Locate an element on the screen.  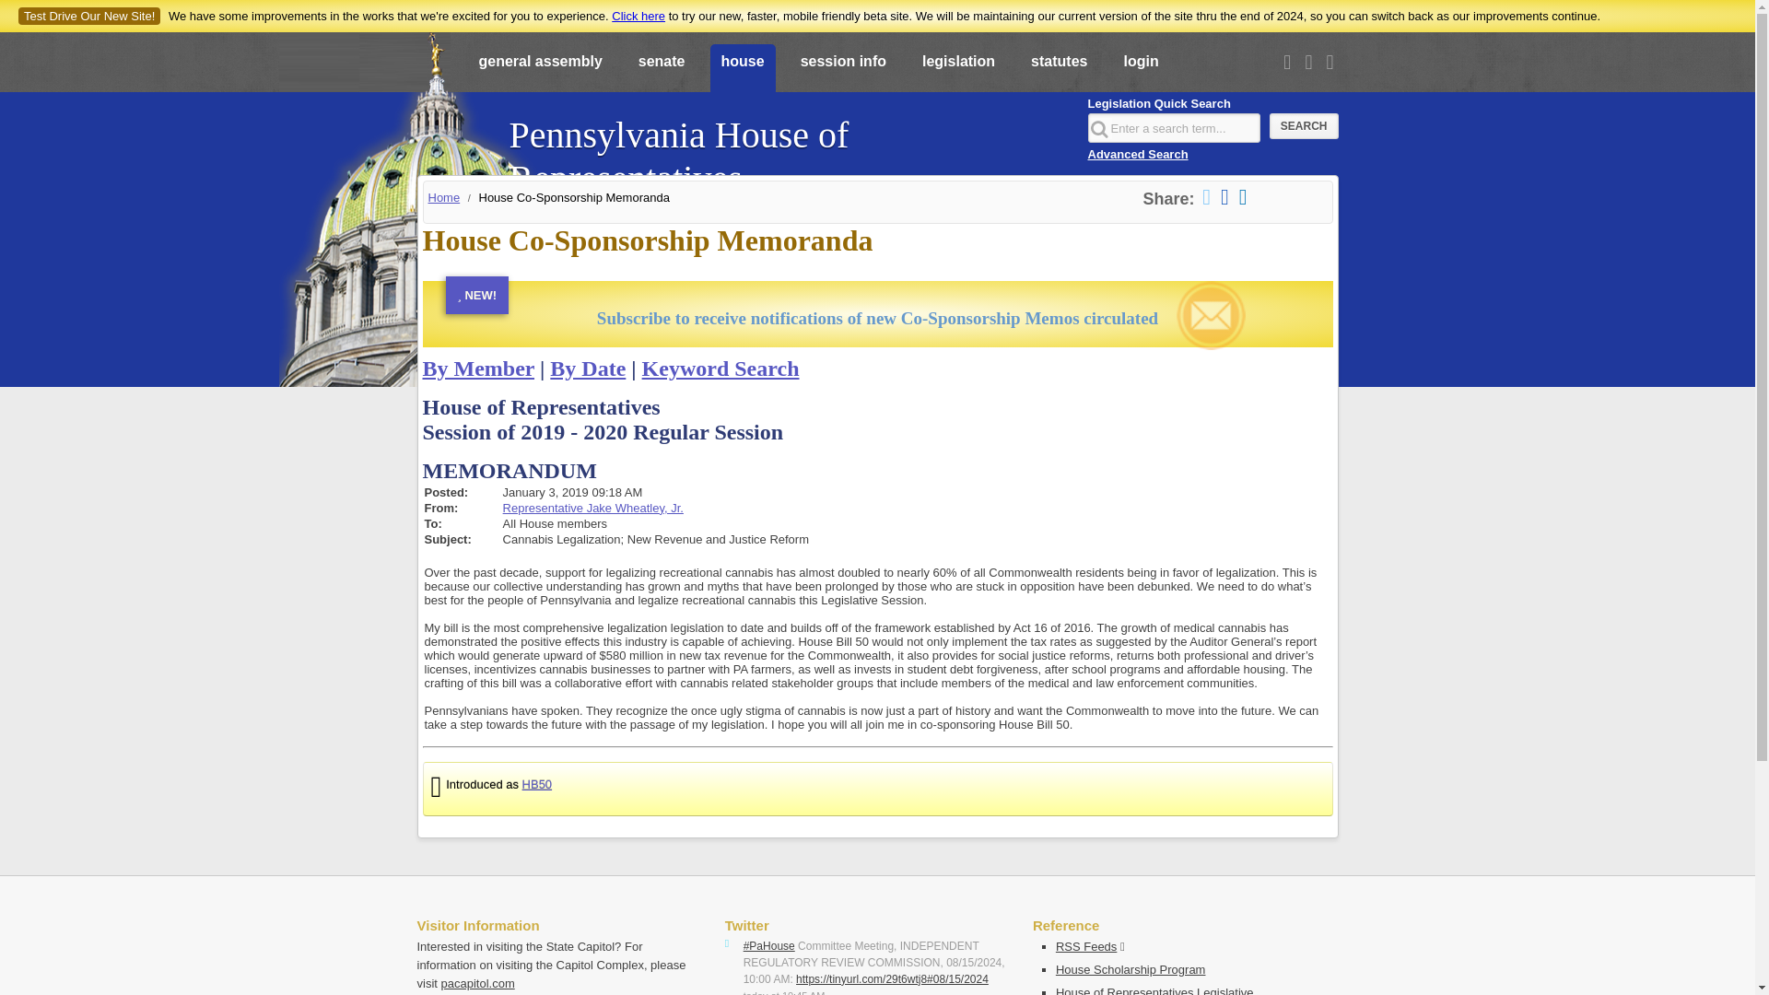
senate is located at coordinates (662, 69).